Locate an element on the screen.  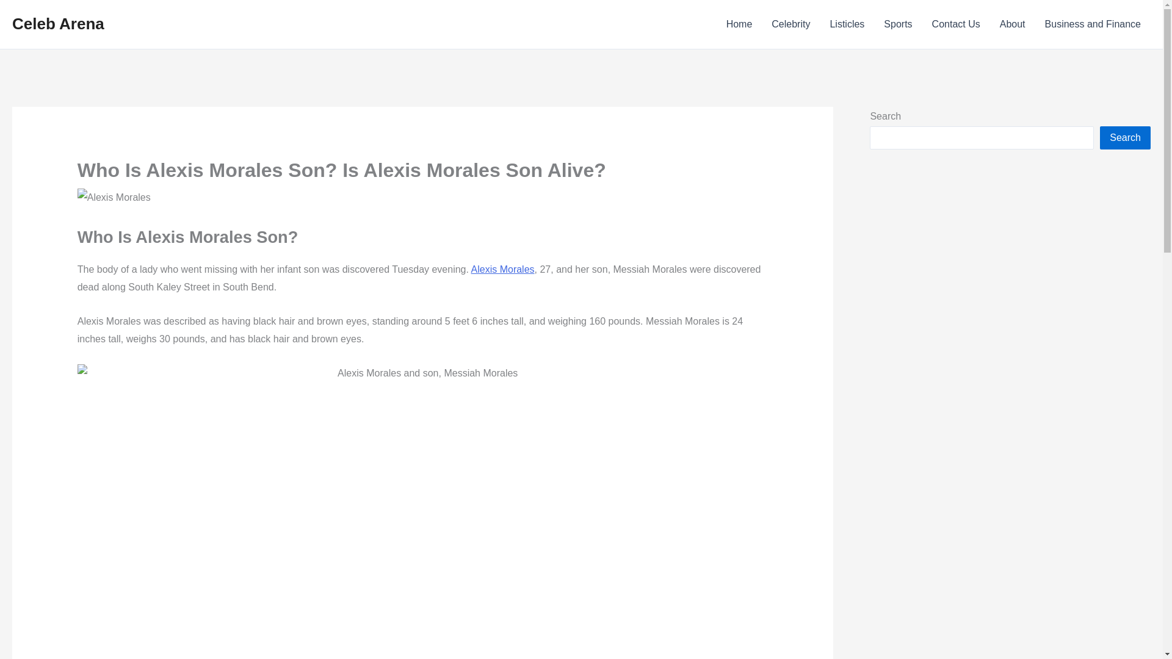
Sports is located at coordinates (897, 24).